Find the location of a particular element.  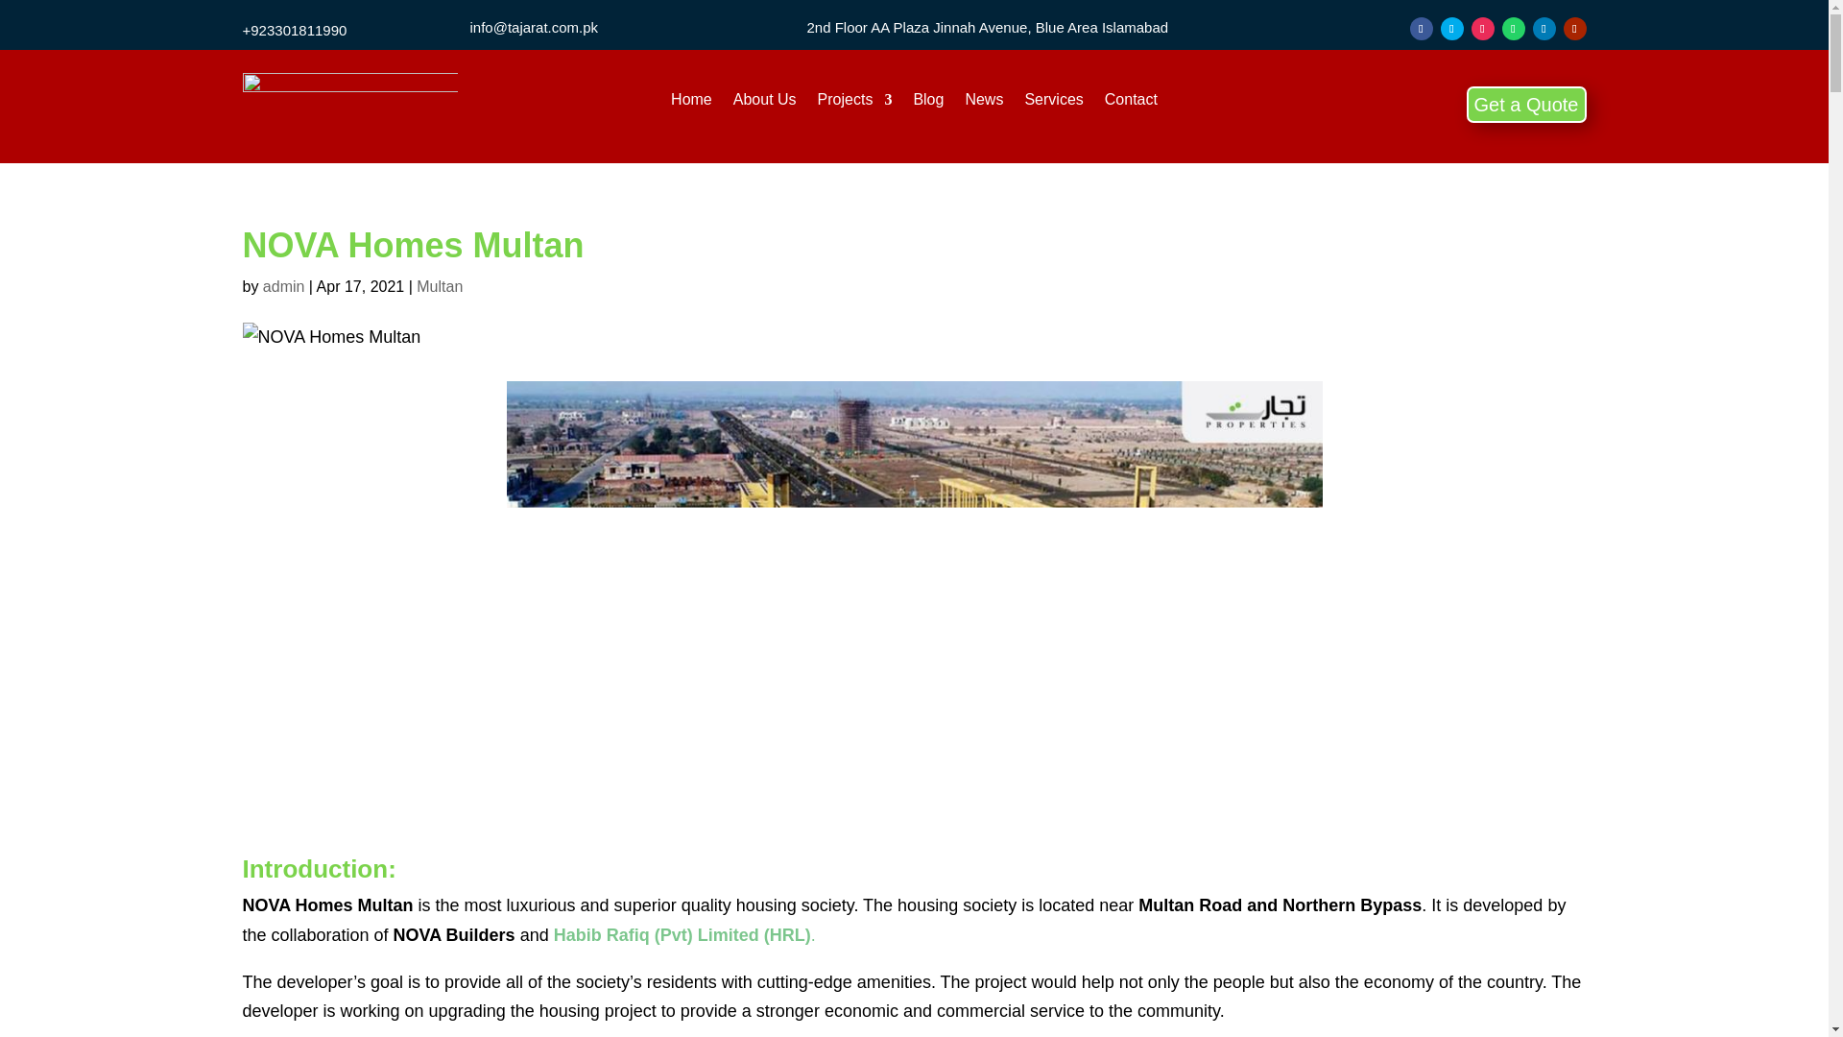

Get a Quote is located at coordinates (1526, 104).